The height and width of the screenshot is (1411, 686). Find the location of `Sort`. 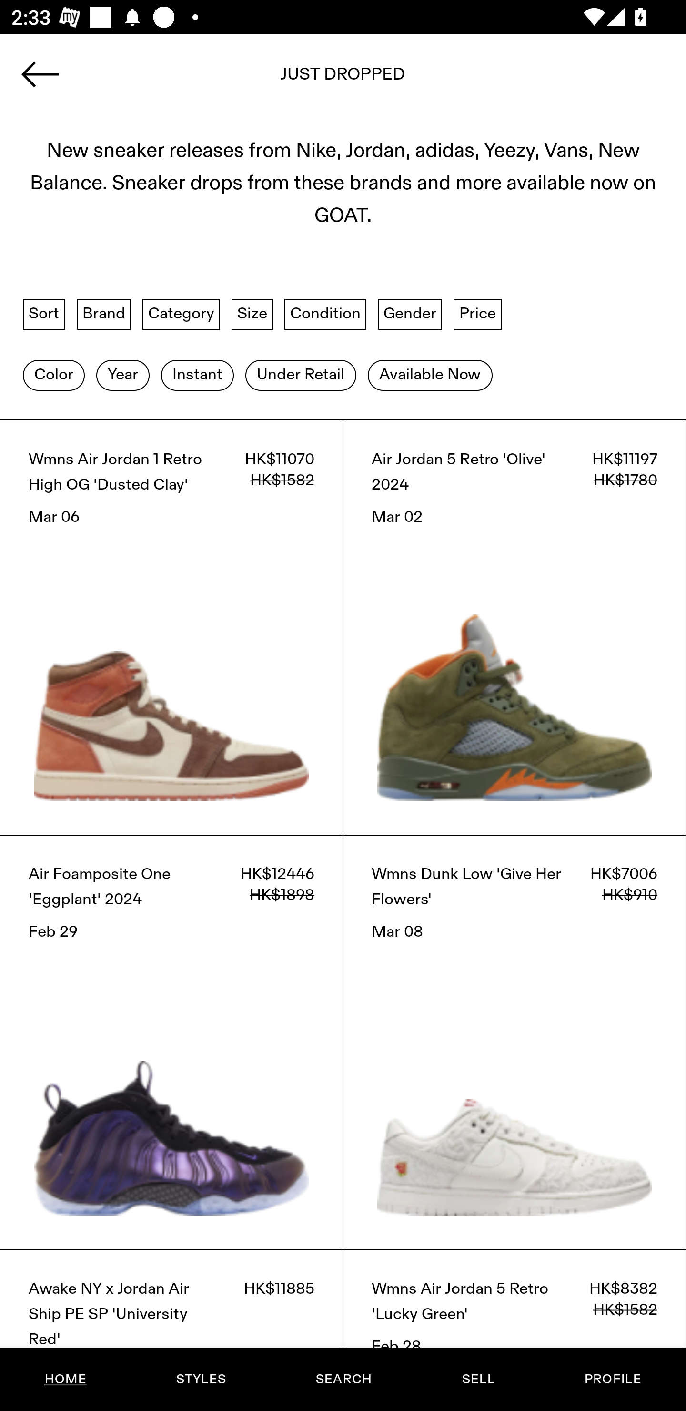

Sort is located at coordinates (44, 314).